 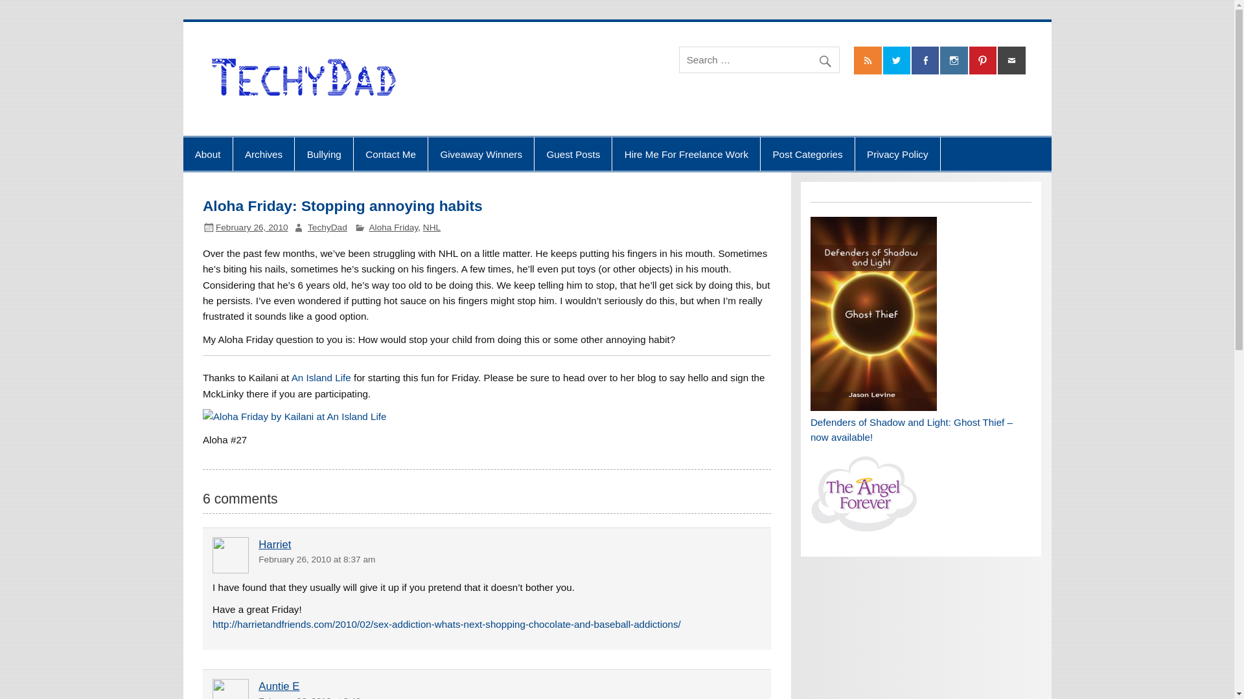 What do you see at coordinates (481, 153) in the screenshot?
I see `Giveaway Winners` at bounding box center [481, 153].